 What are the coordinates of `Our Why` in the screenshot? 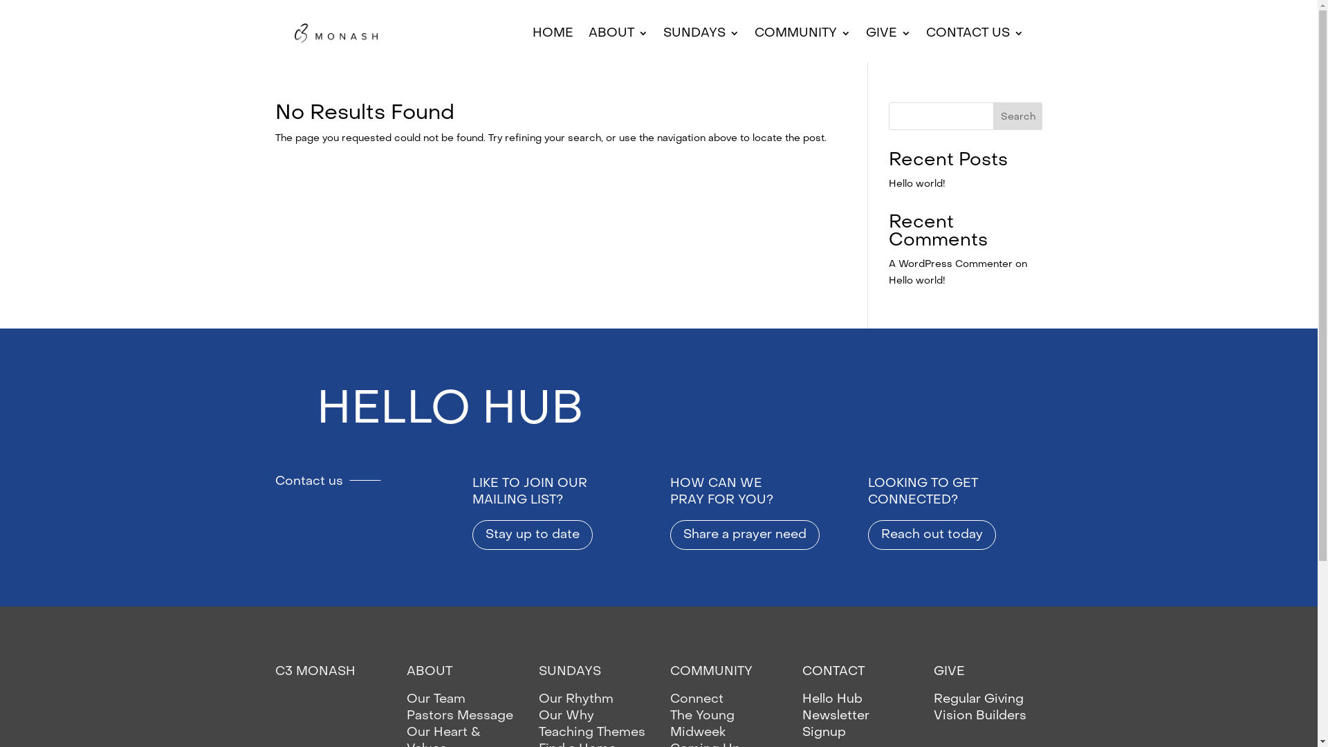 It's located at (566, 715).